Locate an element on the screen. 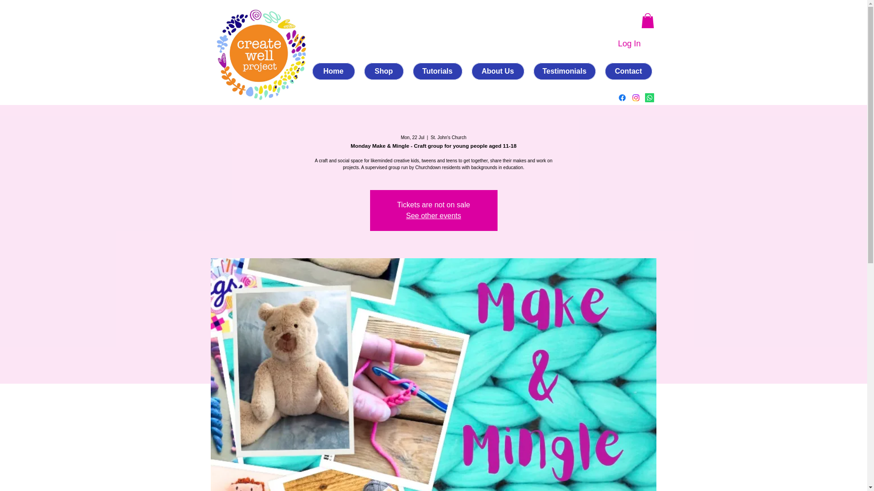 This screenshot has height=491, width=874. Contact is located at coordinates (628, 71).